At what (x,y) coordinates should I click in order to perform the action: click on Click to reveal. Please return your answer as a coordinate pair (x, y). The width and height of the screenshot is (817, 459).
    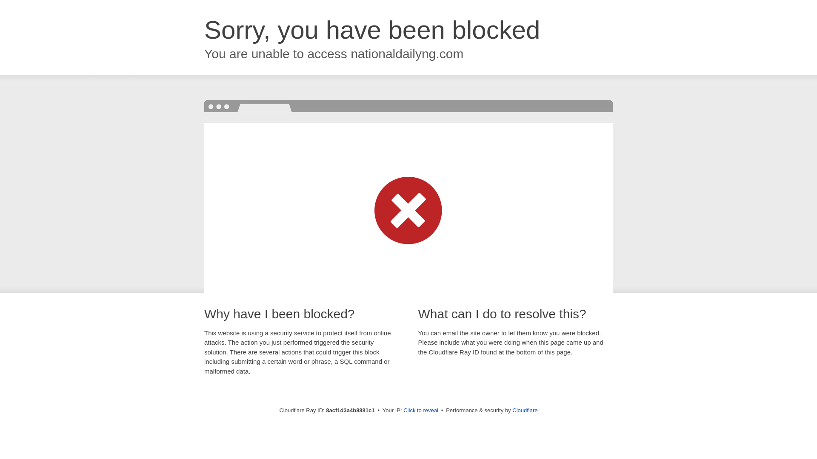
    Looking at the image, I should click on (420, 411).